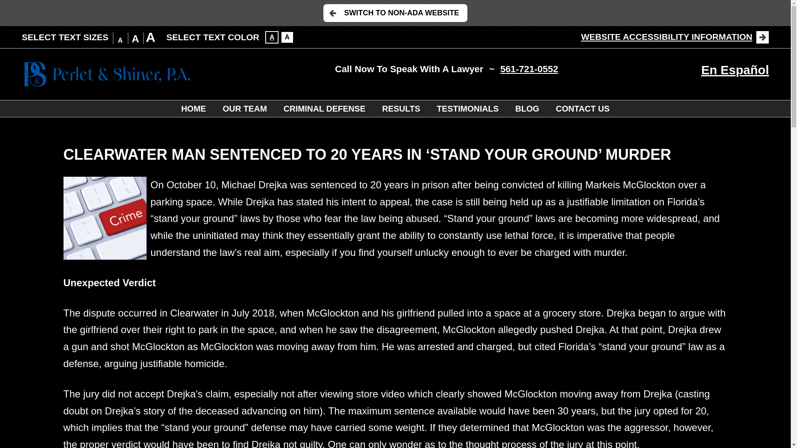  What do you see at coordinates (287, 37) in the screenshot?
I see `Invert Colors` at bounding box center [287, 37].